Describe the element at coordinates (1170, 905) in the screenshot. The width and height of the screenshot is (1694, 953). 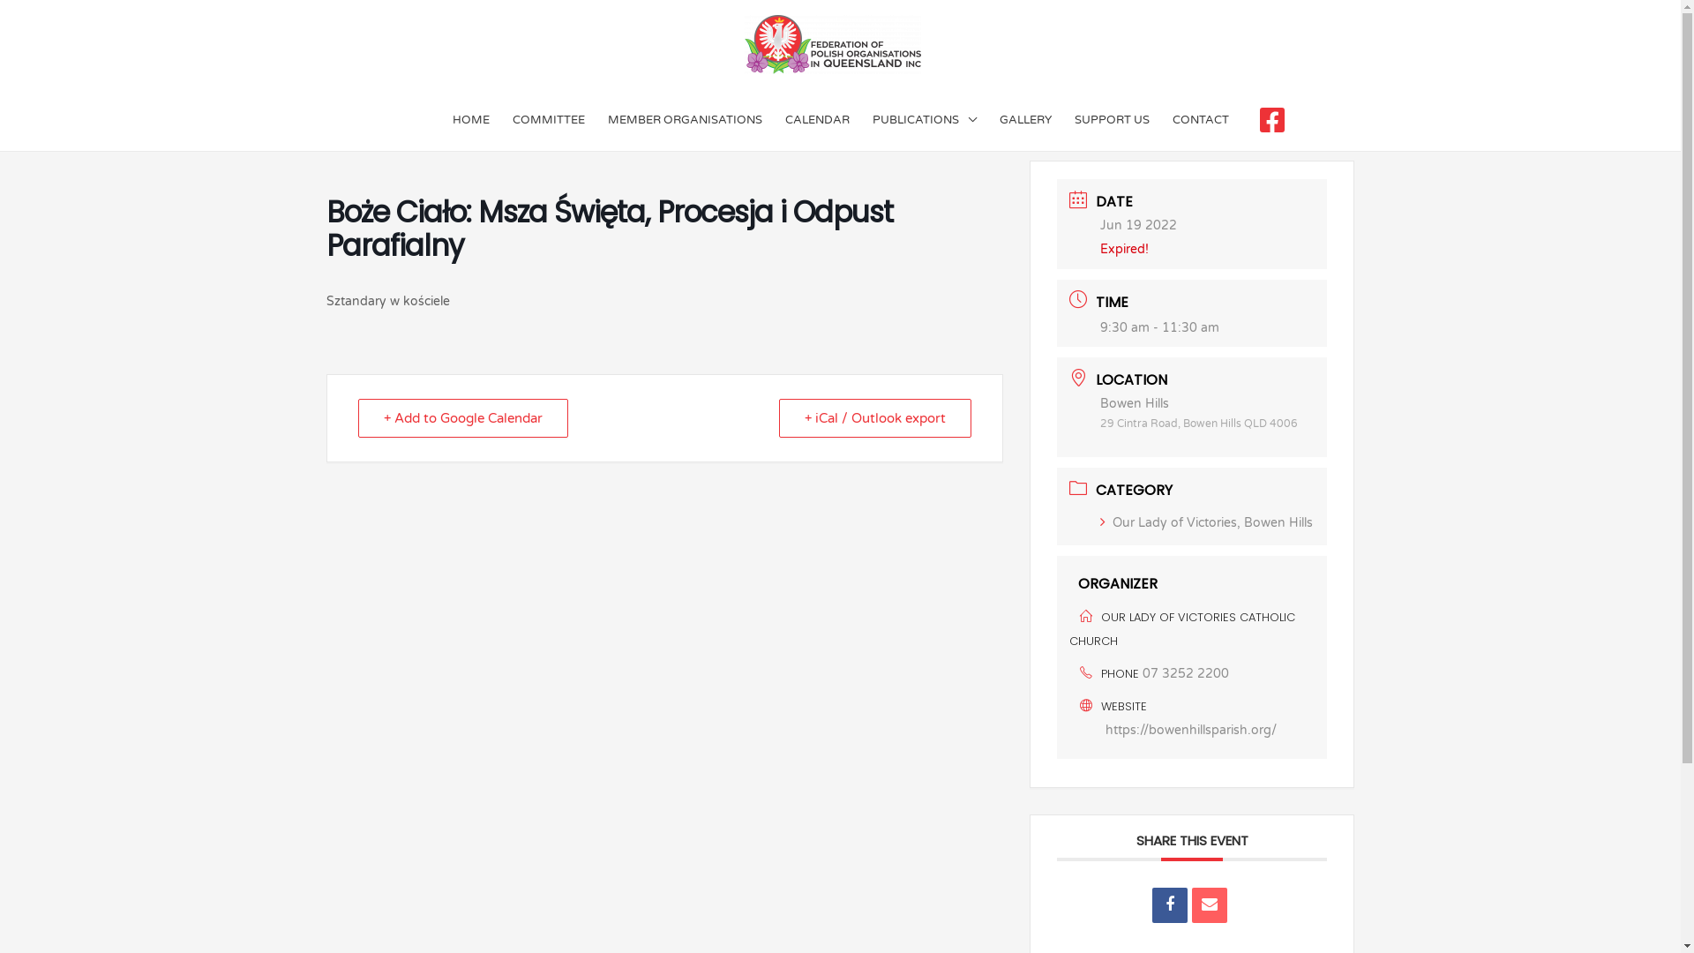
I see `Share on Facebook` at that location.